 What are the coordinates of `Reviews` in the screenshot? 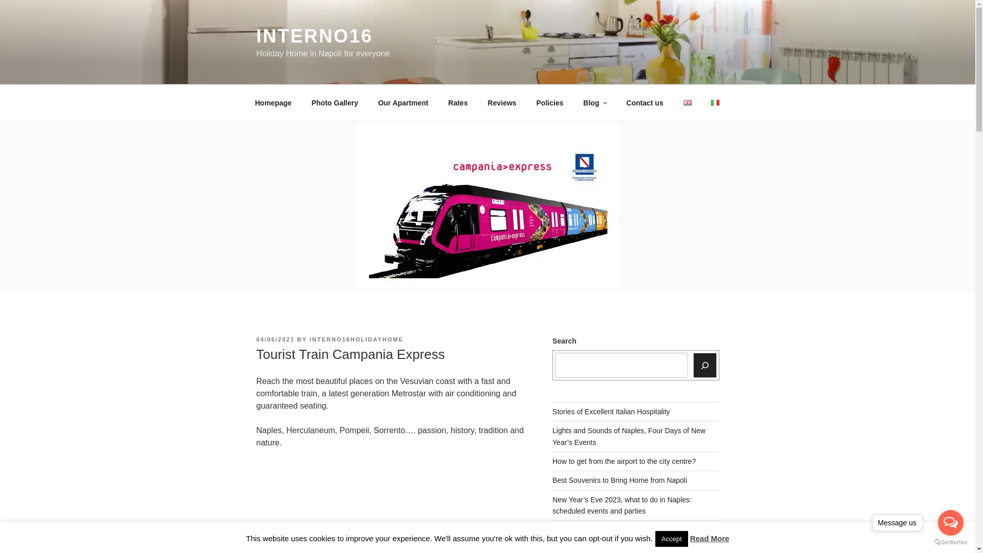 It's located at (502, 102).